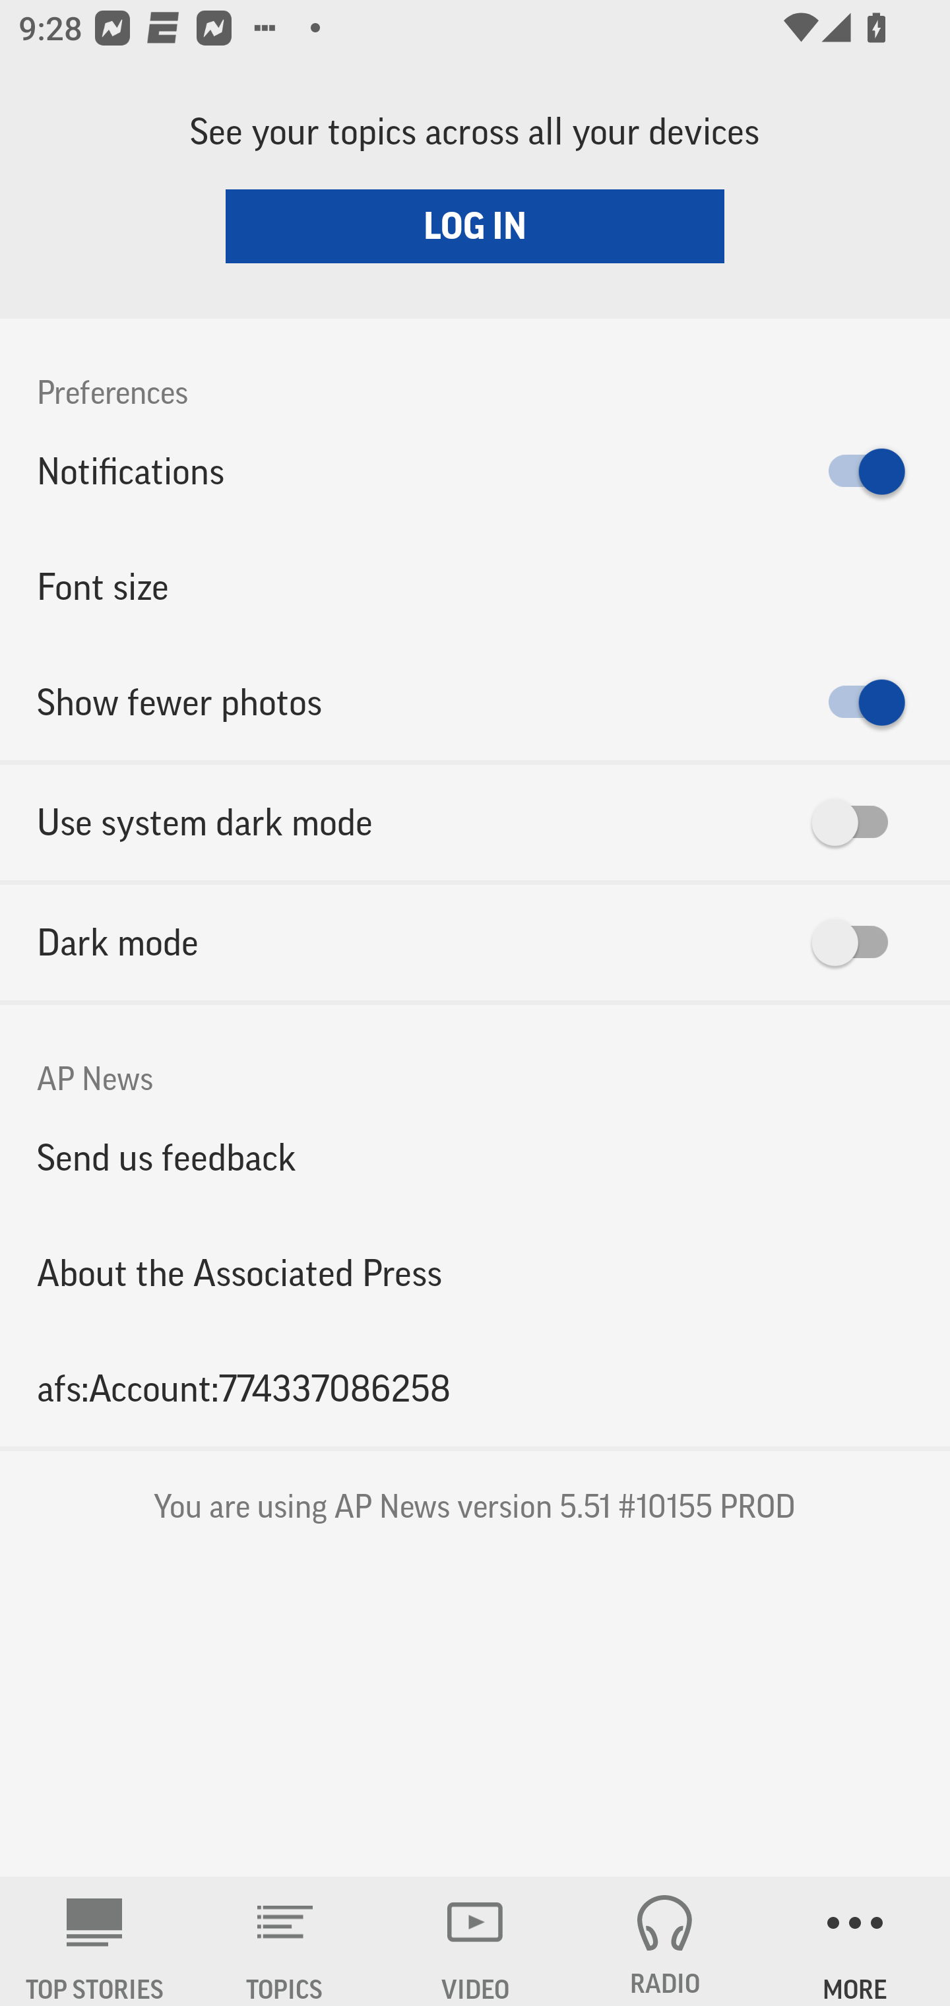  I want to click on TOPICS, so click(285, 1941).